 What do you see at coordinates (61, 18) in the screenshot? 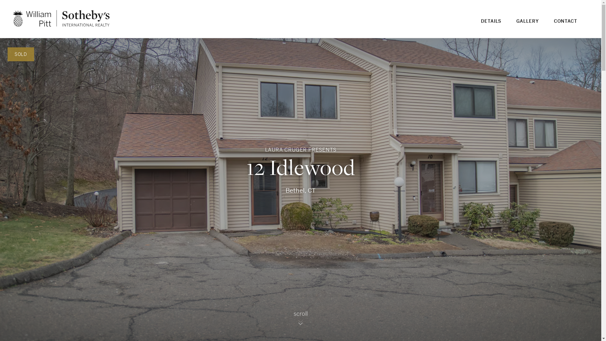
I see `William Pitt SIR` at bounding box center [61, 18].